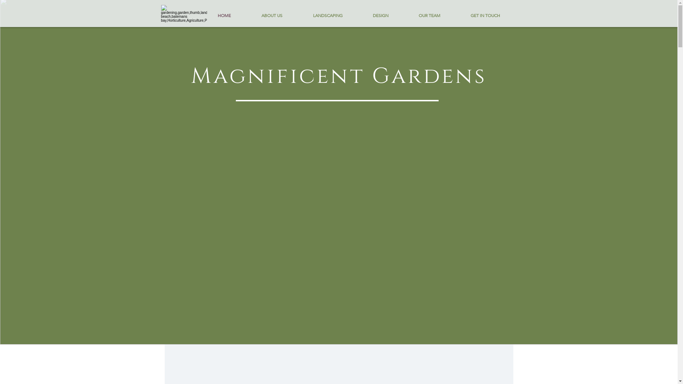 This screenshot has width=683, height=384. Describe the element at coordinates (272, 16) in the screenshot. I see `ABOUT US` at that location.